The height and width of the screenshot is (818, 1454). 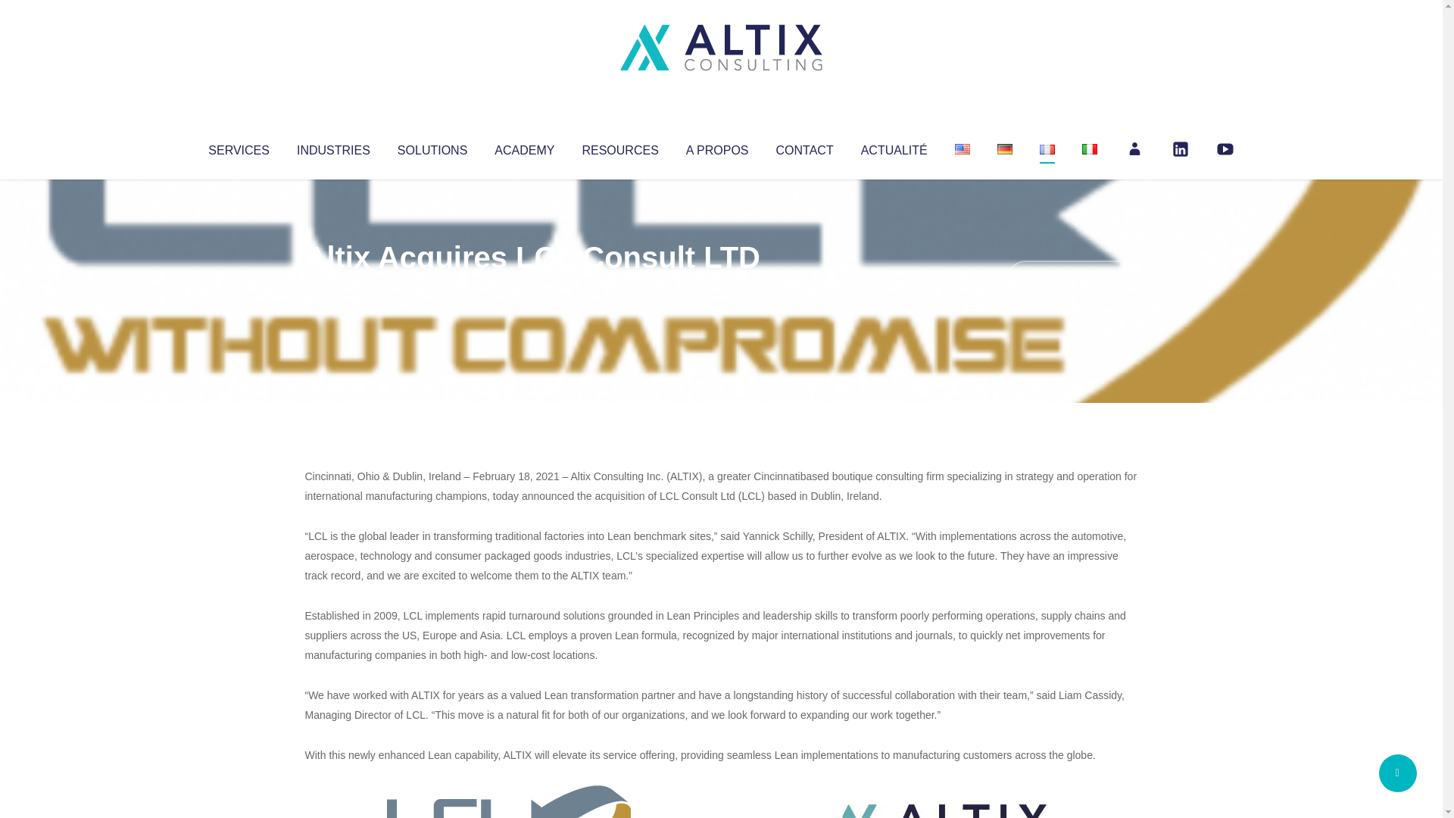 I want to click on RESOURCES, so click(x=619, y=147).